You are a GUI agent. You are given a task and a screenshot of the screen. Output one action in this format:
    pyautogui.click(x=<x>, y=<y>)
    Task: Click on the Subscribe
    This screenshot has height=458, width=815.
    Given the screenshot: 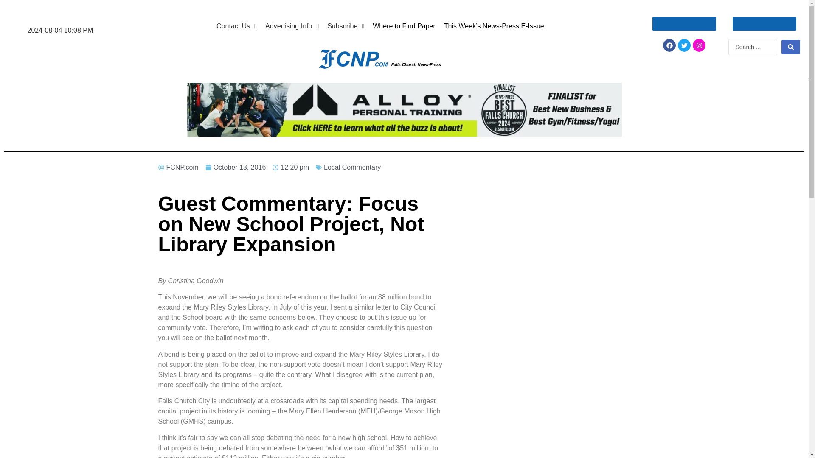 What is the action you would take?
    pyautogui.click(x=346, y=26)
    